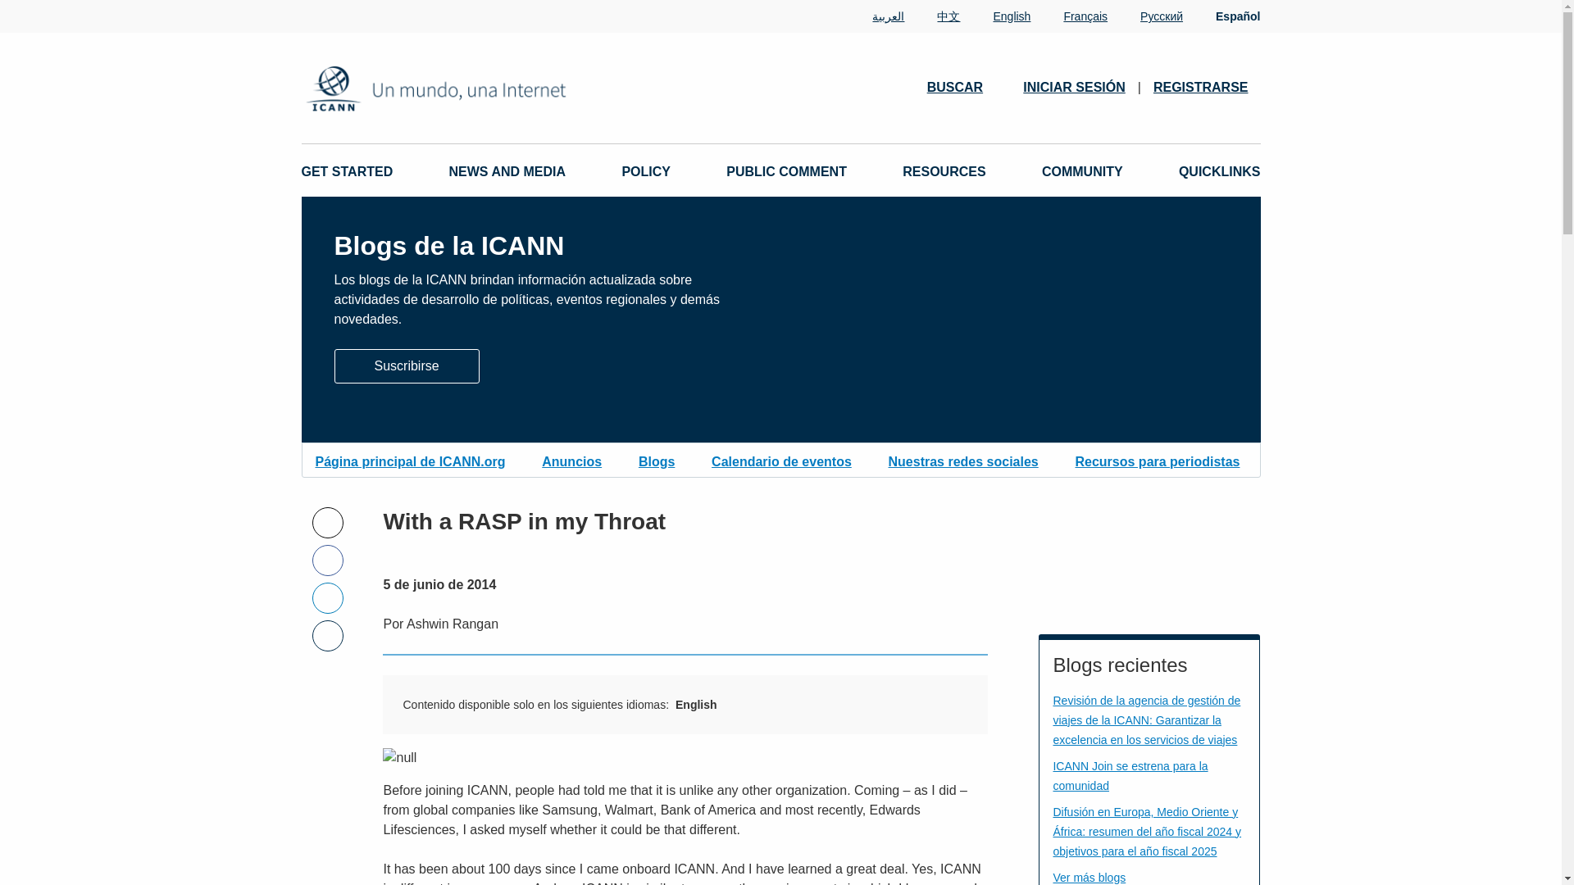 This screenshot has height=885, width=1574. Describe the element at coordinates (407, 365) in the screenshot. I see `Suscribirse` at that location.